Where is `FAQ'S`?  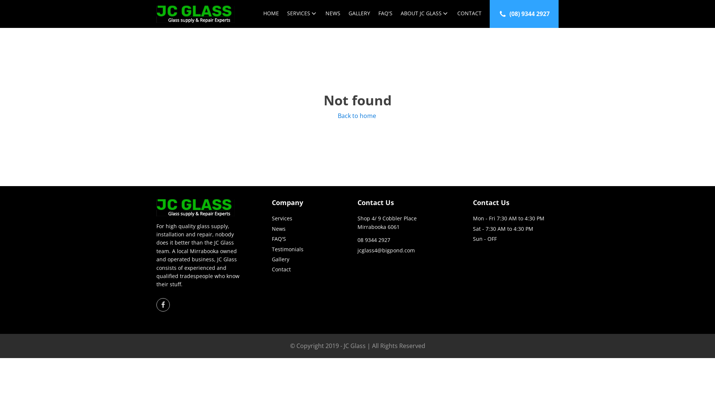
FAQ'S is located at coordinates (279, 239).